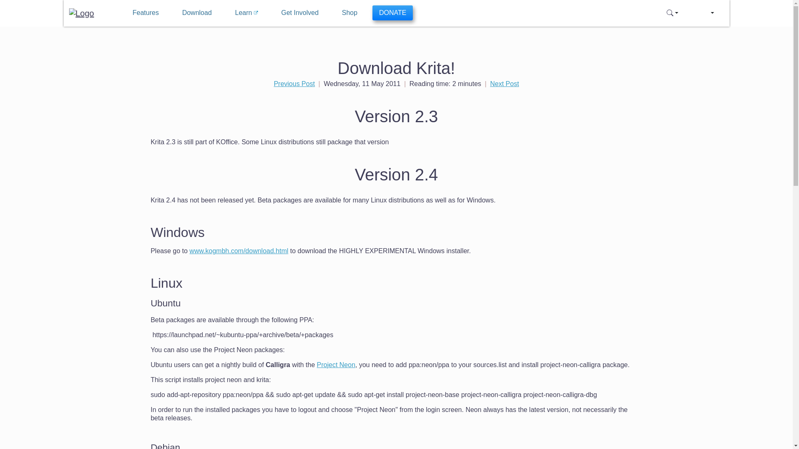  What do you see at coordinates (300, 12) in the screenshot?
I see `Get Involved` at bounding box center [300, 12].